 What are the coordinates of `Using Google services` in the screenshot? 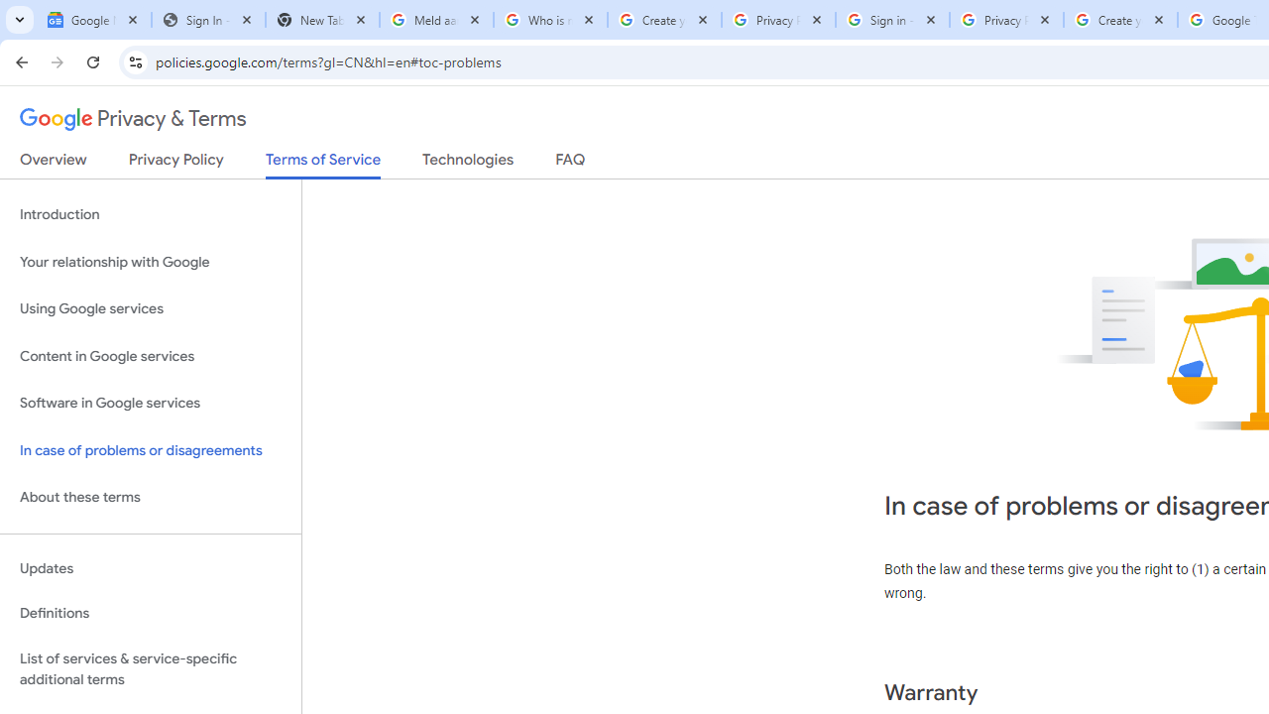 It's located at (151, 309).